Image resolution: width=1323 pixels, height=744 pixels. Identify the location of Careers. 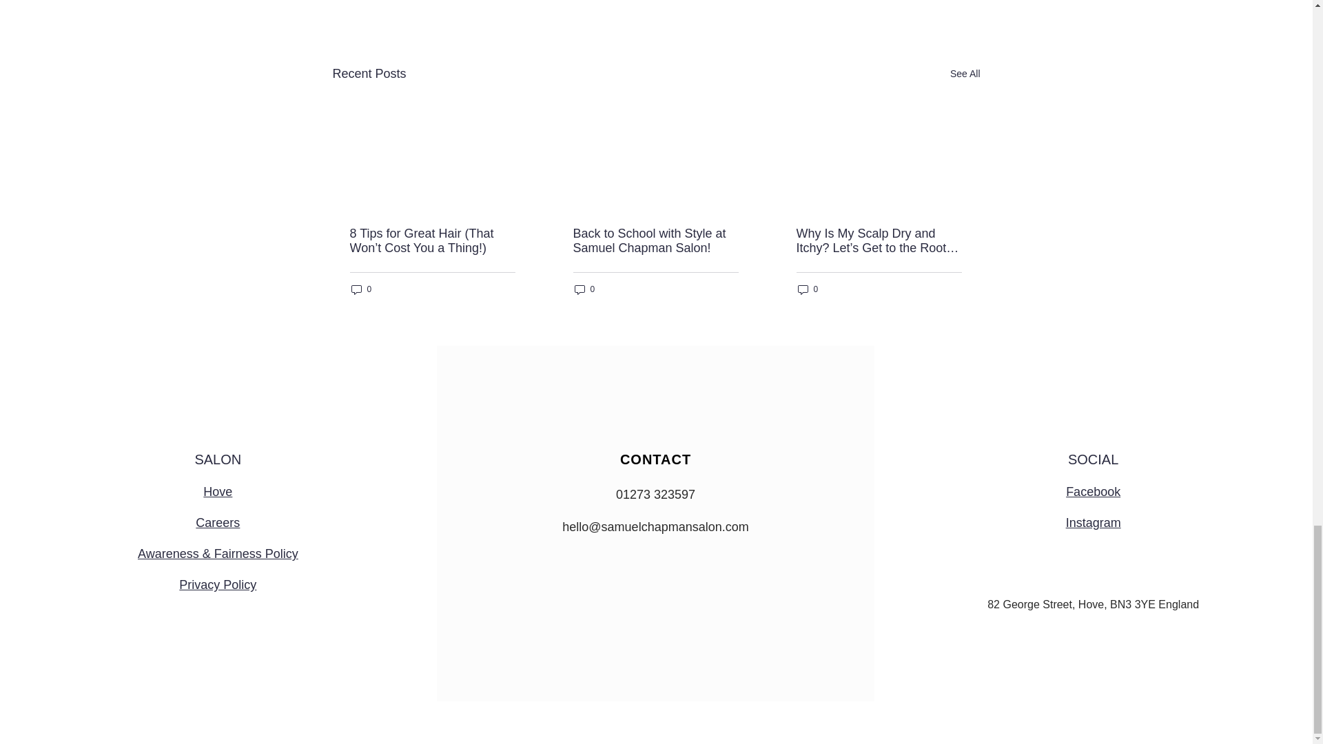
(218, 522).